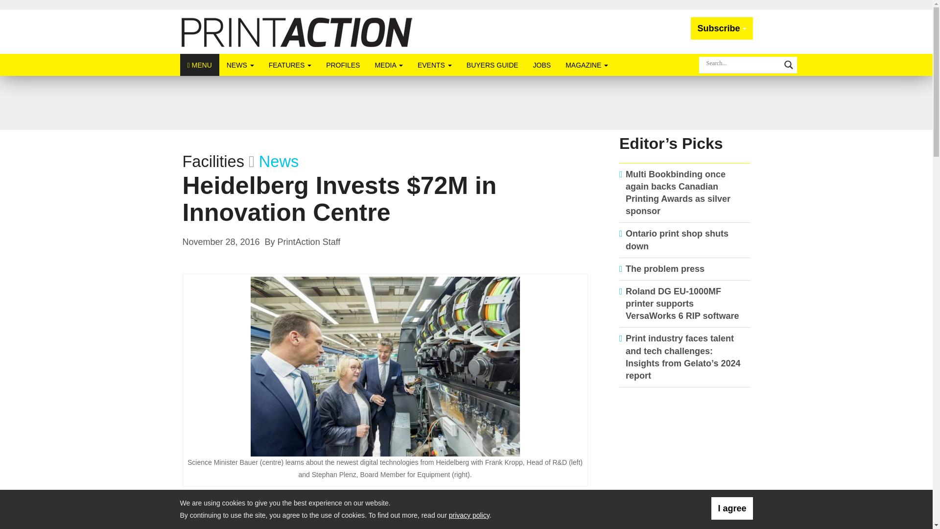 The image size is (940, 529). Describe the element at coordinates (290, 65) in the screenshot. I see `FEATURES` at that location.